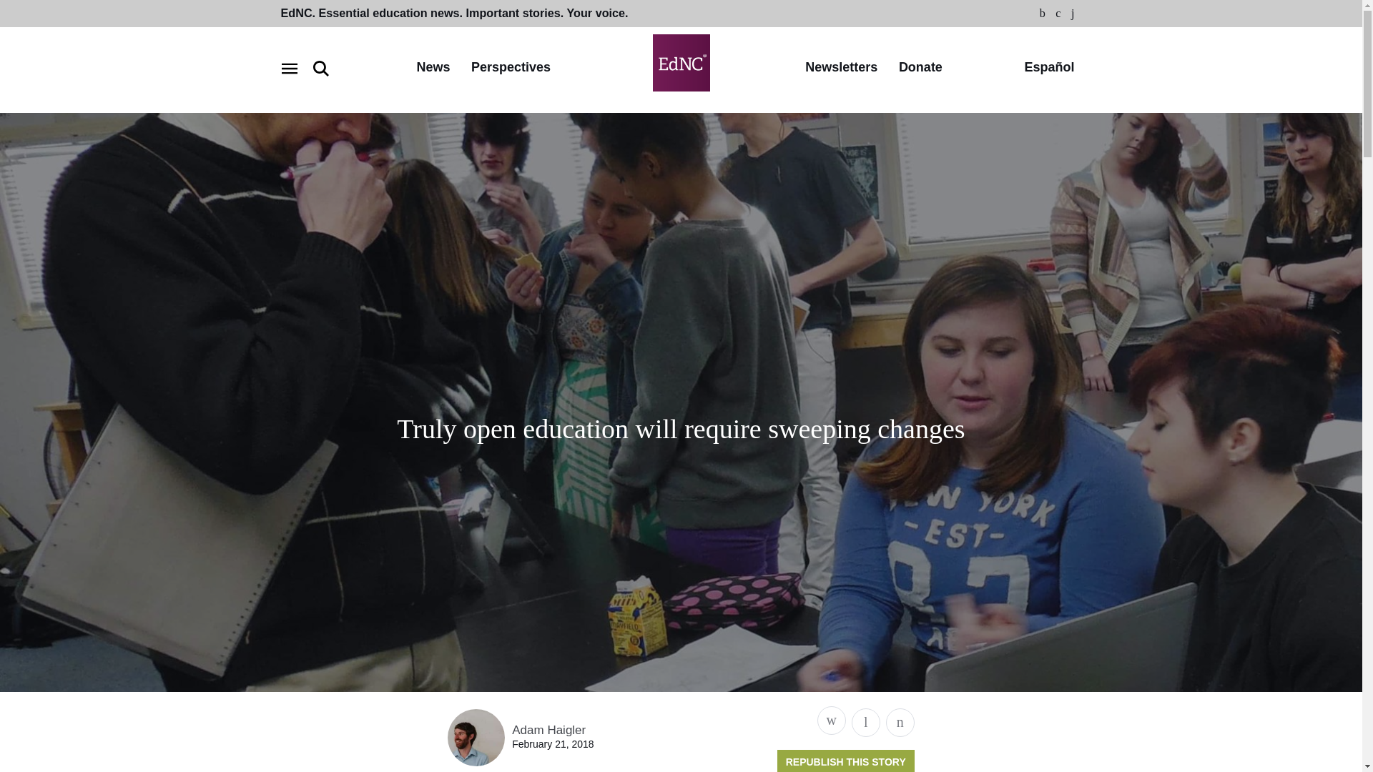 This screenshot has height=772, width=1373. What do you see at coordinates (920, 68) in the screenshot?
I see `Donate` at bounding box center [920, 68].